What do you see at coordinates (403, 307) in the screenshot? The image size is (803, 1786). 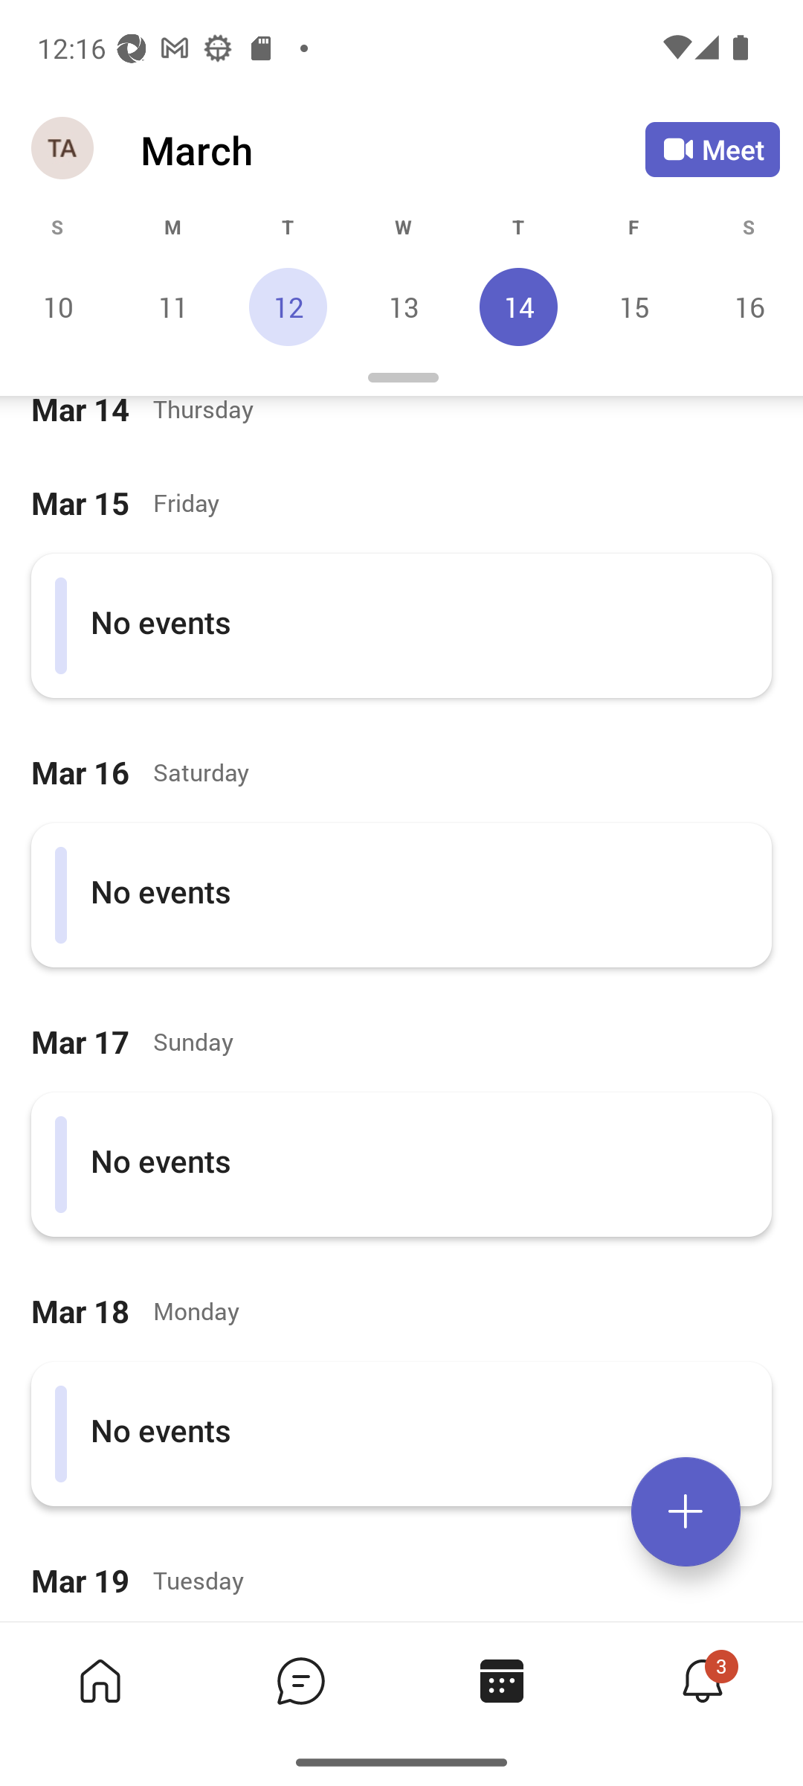 I see `Wednesday, March 13 13` at bounding box center [403, 307].